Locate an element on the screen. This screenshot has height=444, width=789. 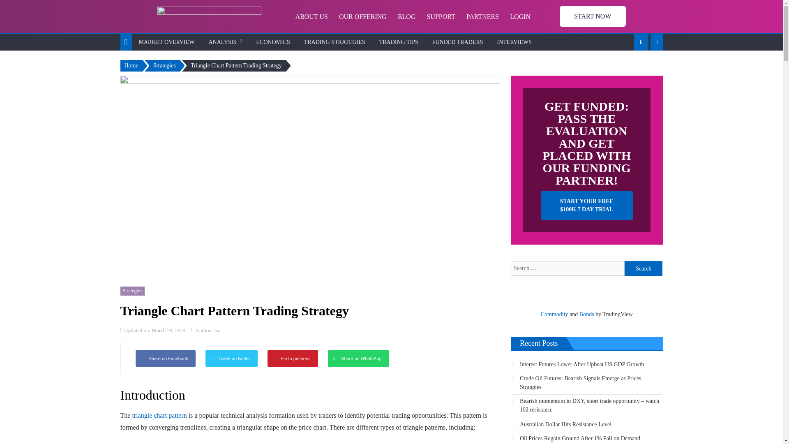
PARTNERS is located at coordinates (478, 16).